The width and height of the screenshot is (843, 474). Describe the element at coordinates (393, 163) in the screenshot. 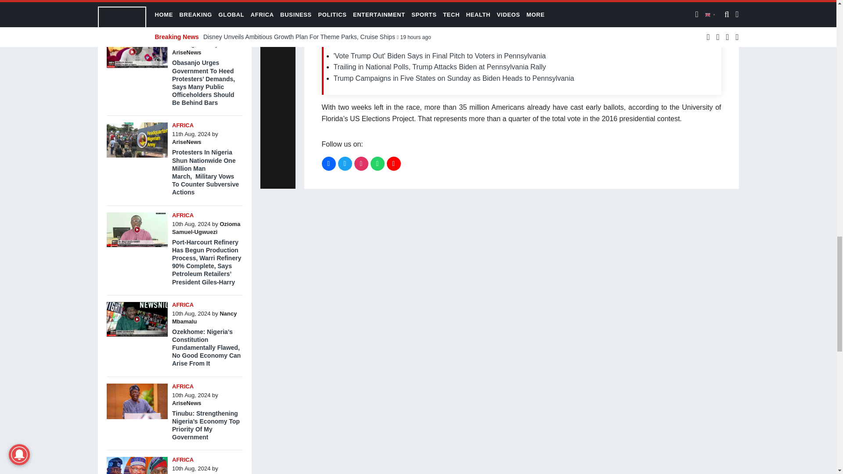

I see `Youtube` at that location.